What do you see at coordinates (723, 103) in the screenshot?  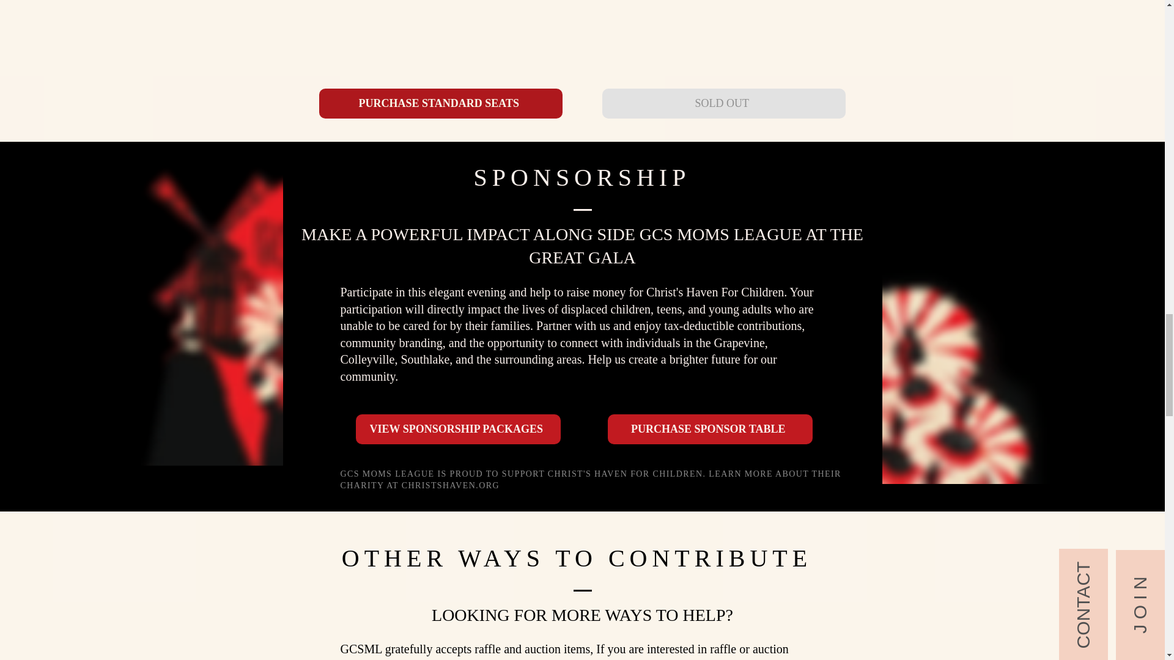 I see `SOLD OUT` at bounding box center [723, 103].